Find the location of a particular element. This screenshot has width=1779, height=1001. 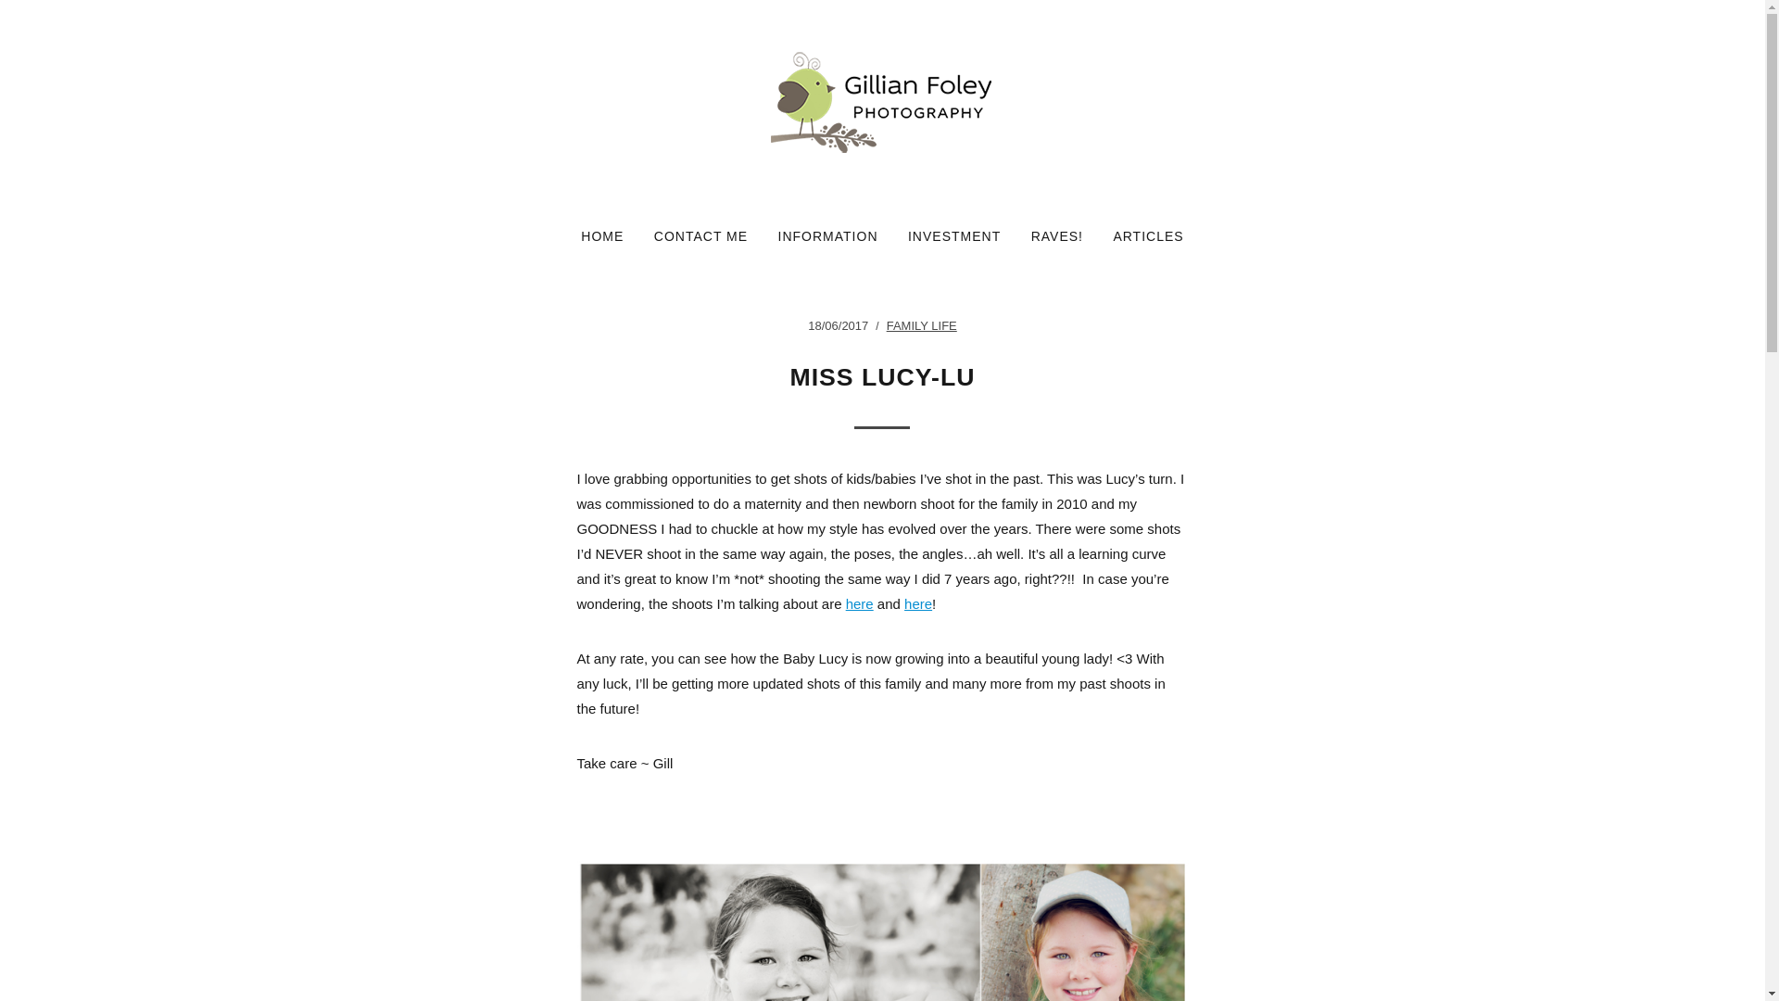

HOME is located at coordinates (602, 235).